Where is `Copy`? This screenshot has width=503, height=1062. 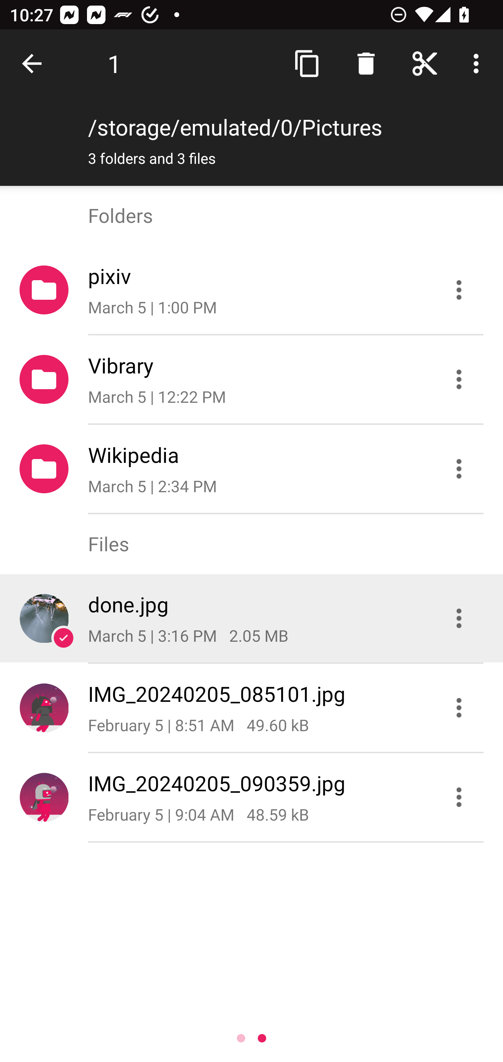 Copy is located at coordinates (307, 64).